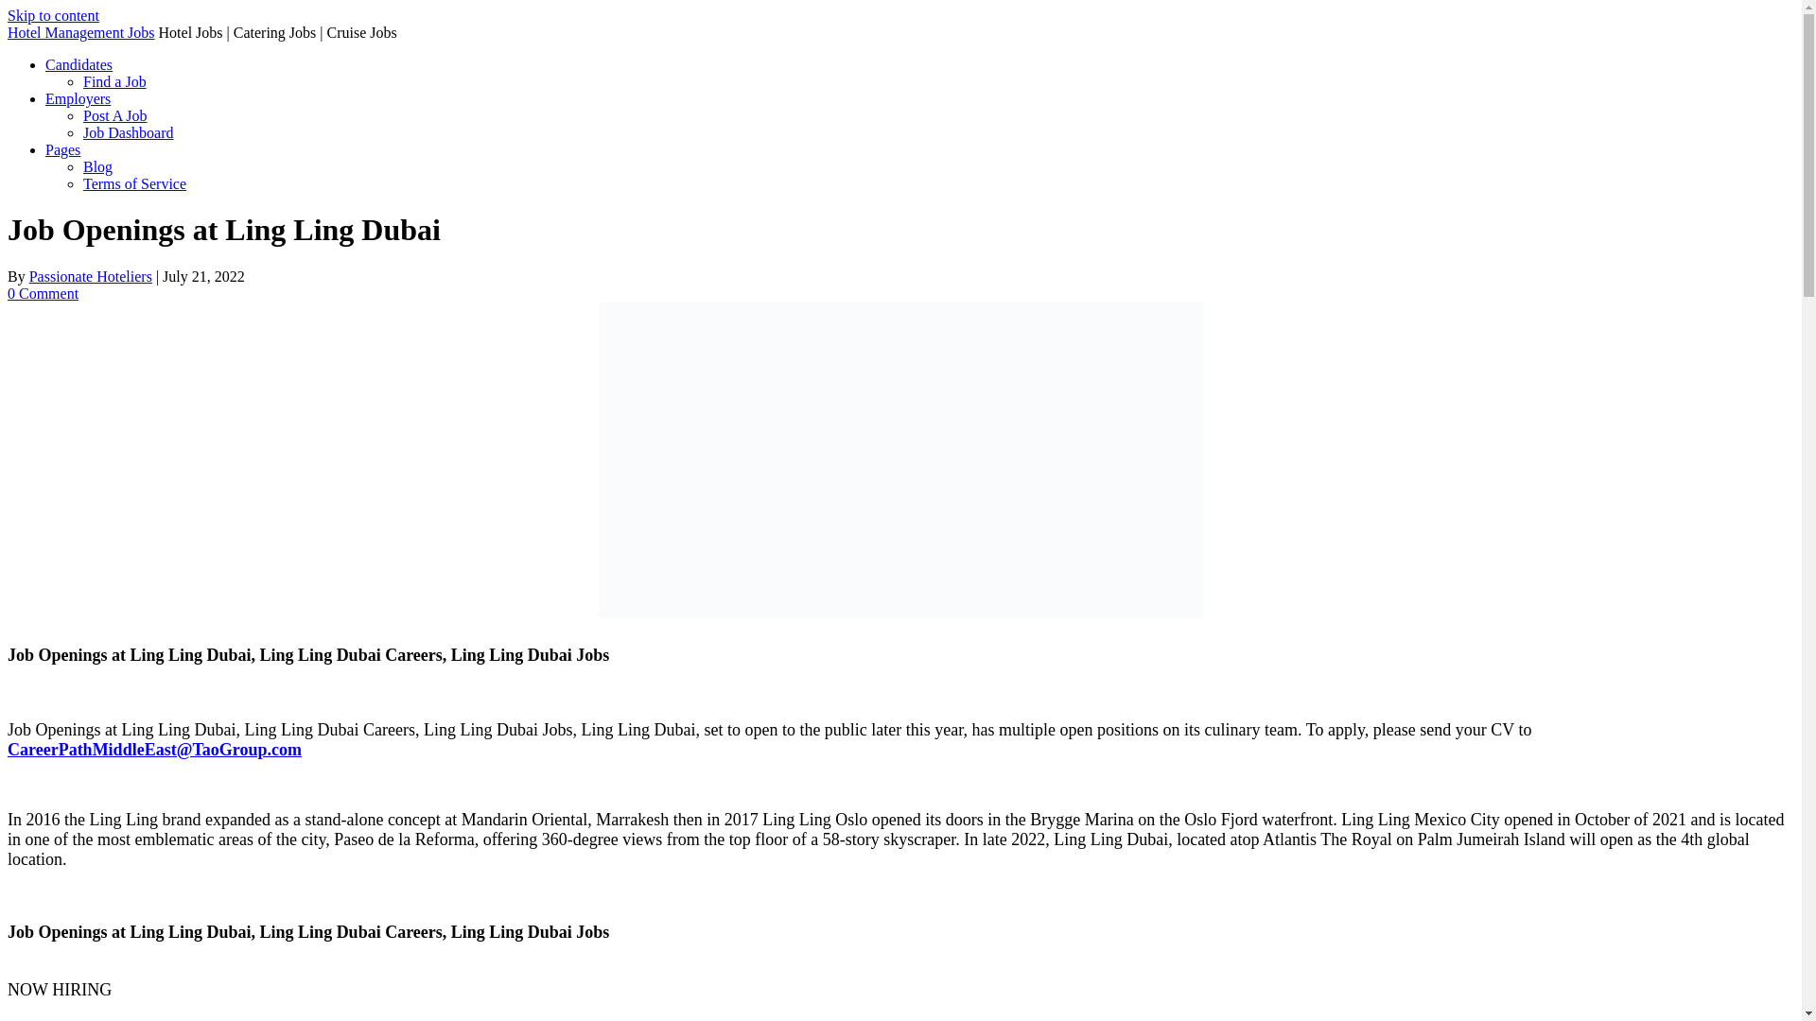 This screenshot has width=1816, height=1021. Describe the element at coordinates (129, 132) in the screenshot. I see `Job Dashboard` at that location.